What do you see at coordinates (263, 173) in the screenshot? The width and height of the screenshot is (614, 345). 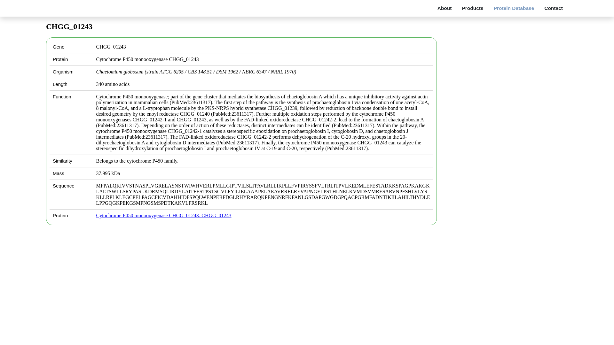 I see `Mass` at bounding box center [263, 173].